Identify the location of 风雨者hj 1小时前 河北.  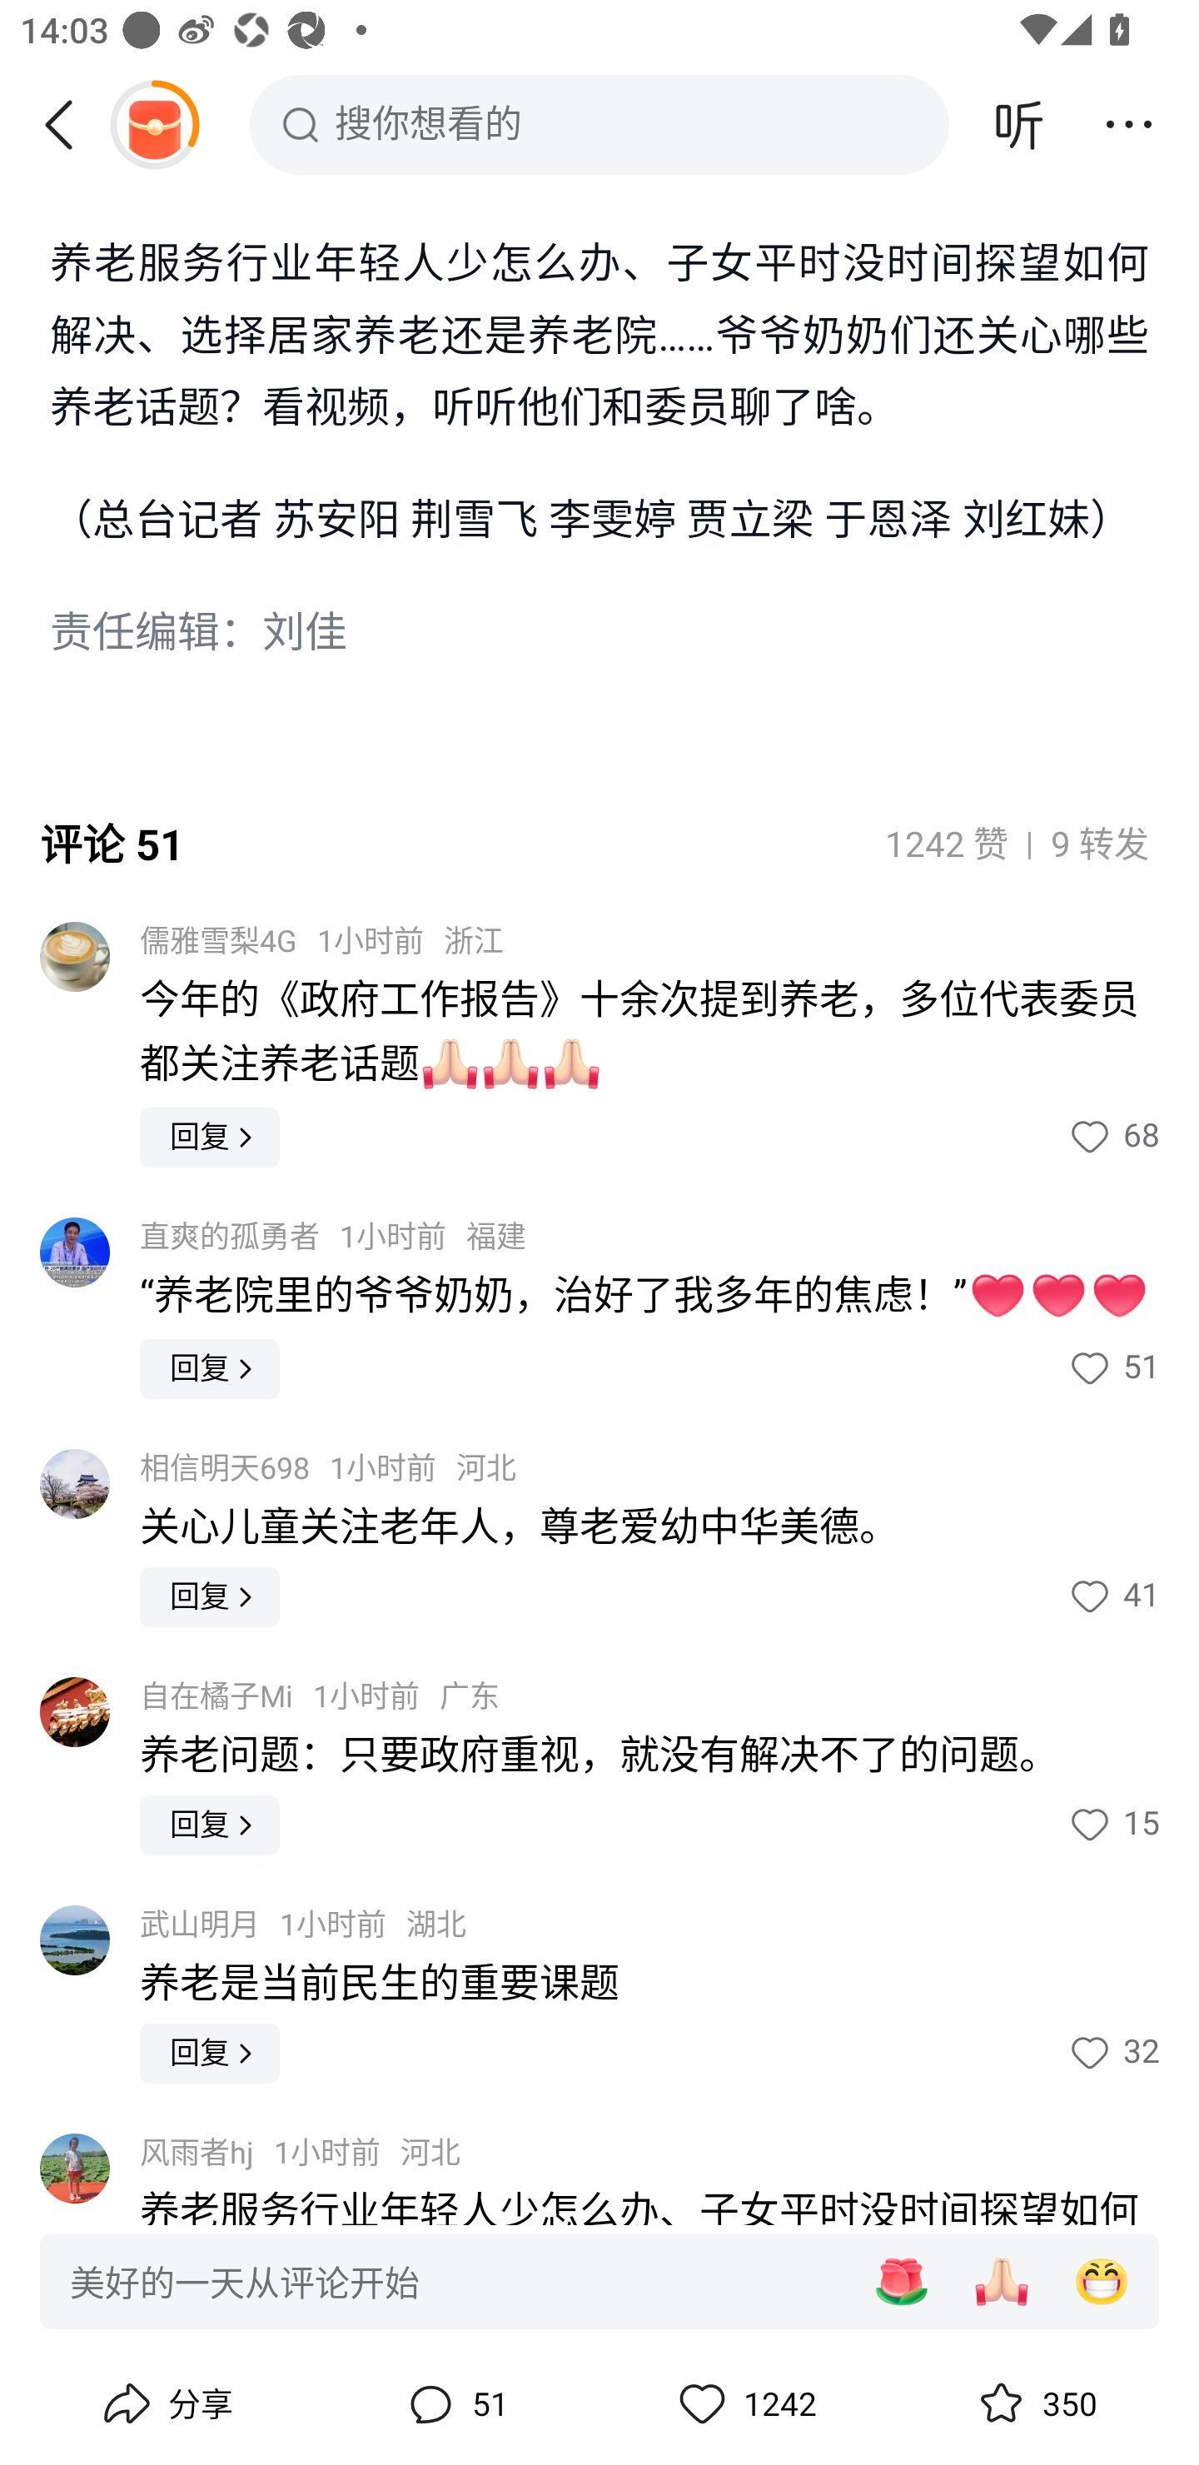
(300, 2154).